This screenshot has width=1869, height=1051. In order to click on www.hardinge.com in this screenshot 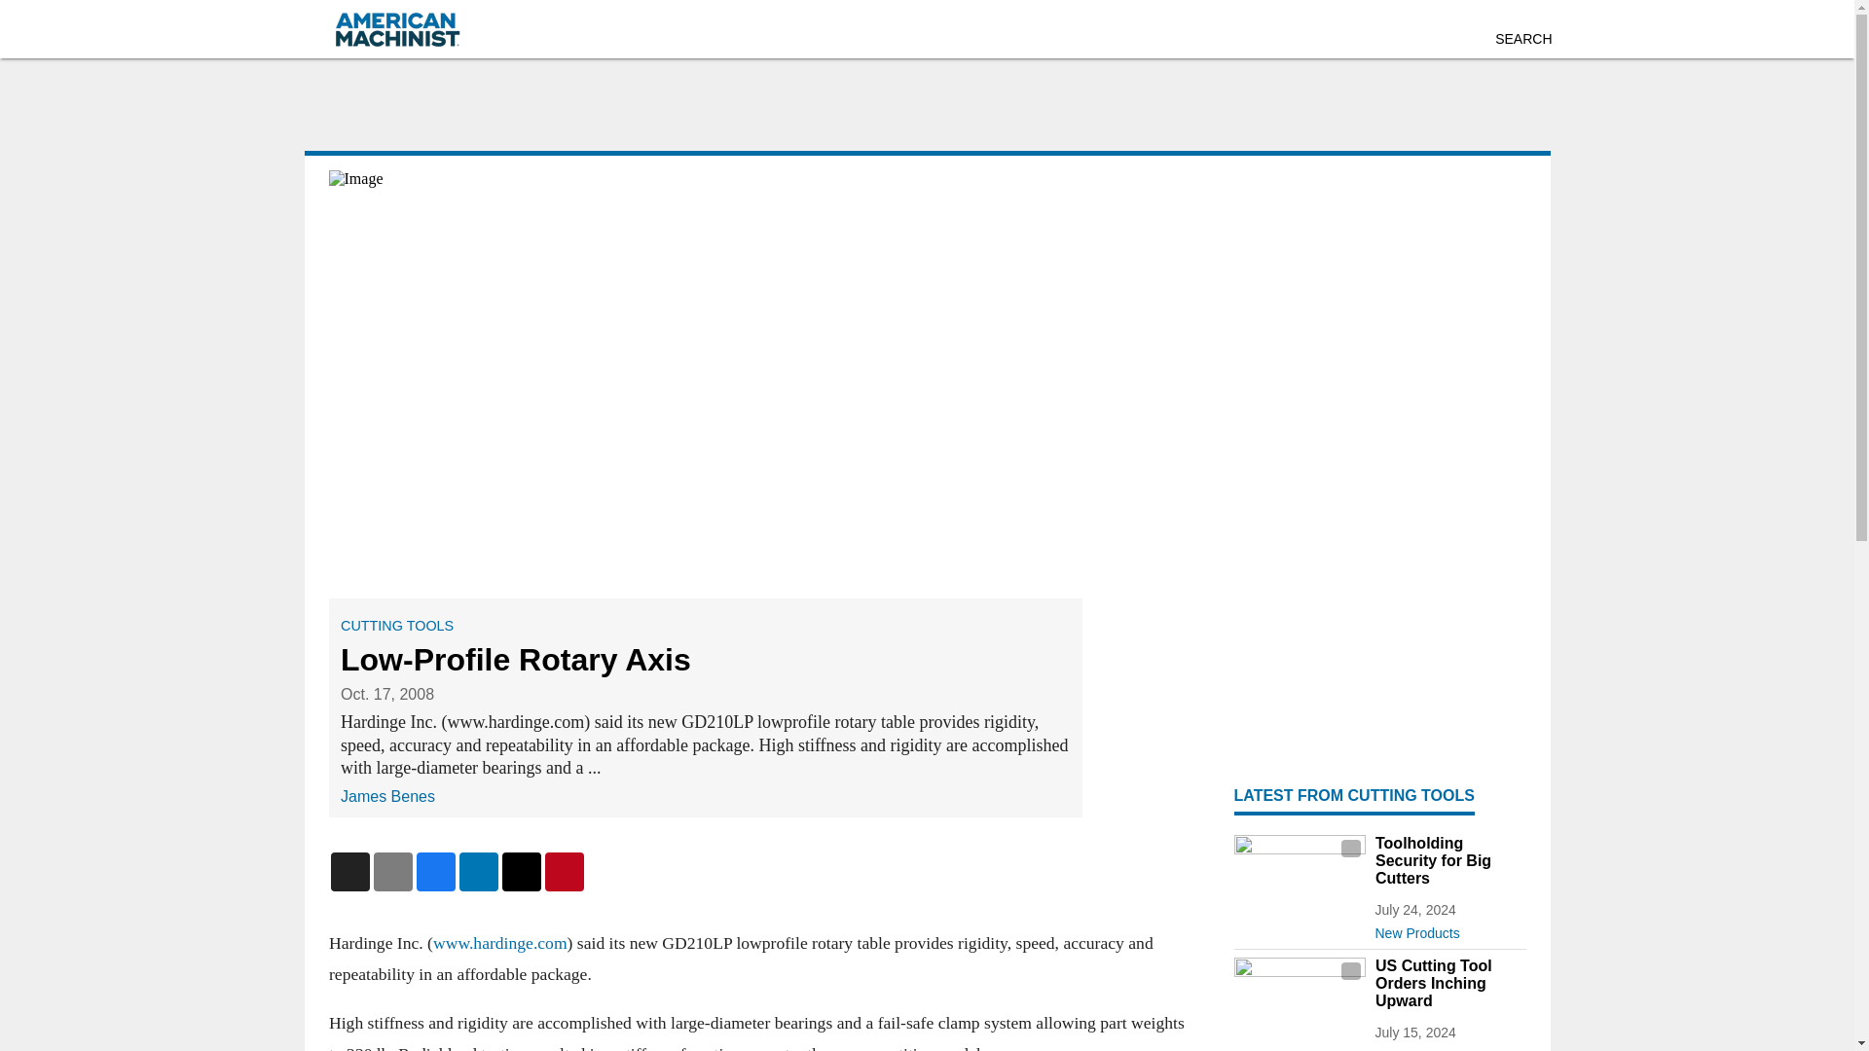, I will do `click(498, 942)`.